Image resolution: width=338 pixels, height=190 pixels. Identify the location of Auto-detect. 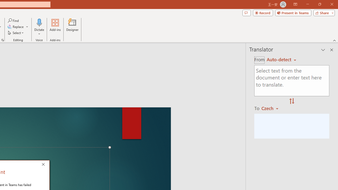
(281, 60).